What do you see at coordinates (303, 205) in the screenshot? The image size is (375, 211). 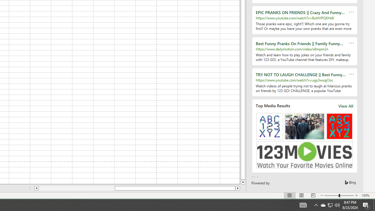 I see `AutomationID: 4105` at bounding box center [303, 205].